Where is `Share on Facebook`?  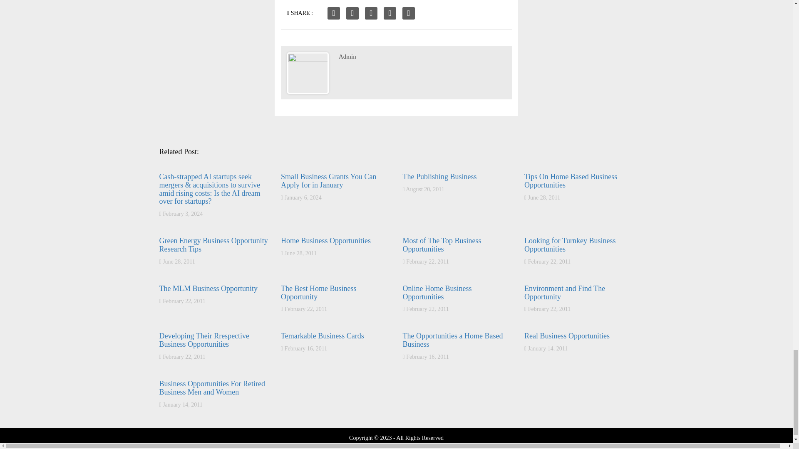
Share on Facebook is located at coordinates (334, 13).